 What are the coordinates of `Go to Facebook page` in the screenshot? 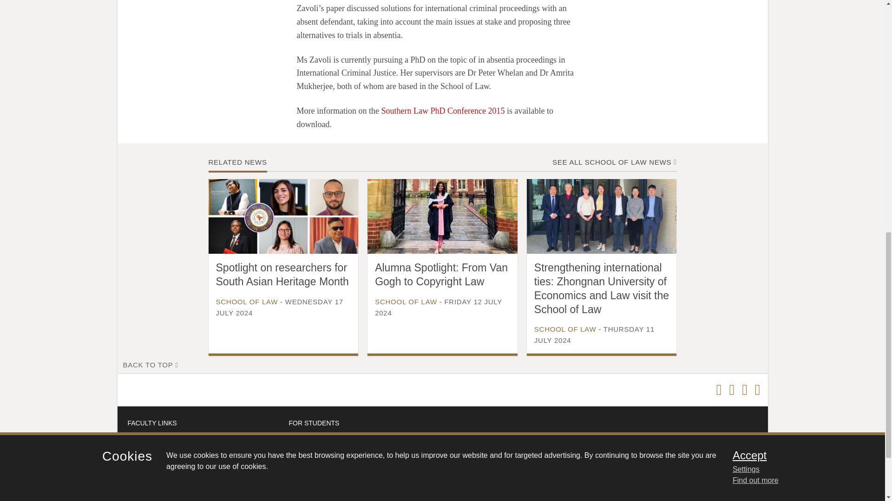 It's located at (731, 390).